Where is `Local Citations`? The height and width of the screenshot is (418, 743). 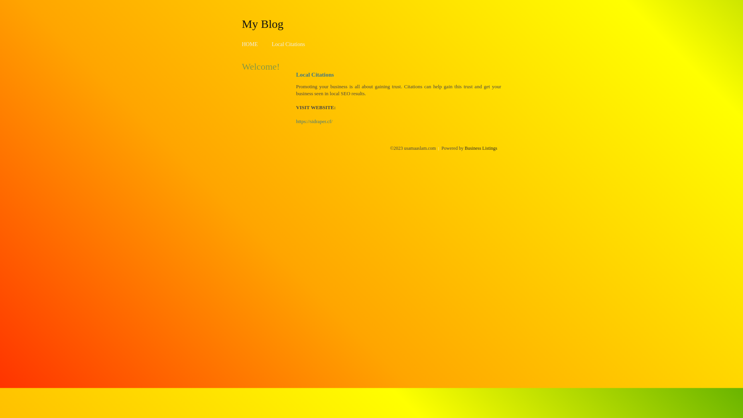 Local Citations is located at coordinates (288, 44).